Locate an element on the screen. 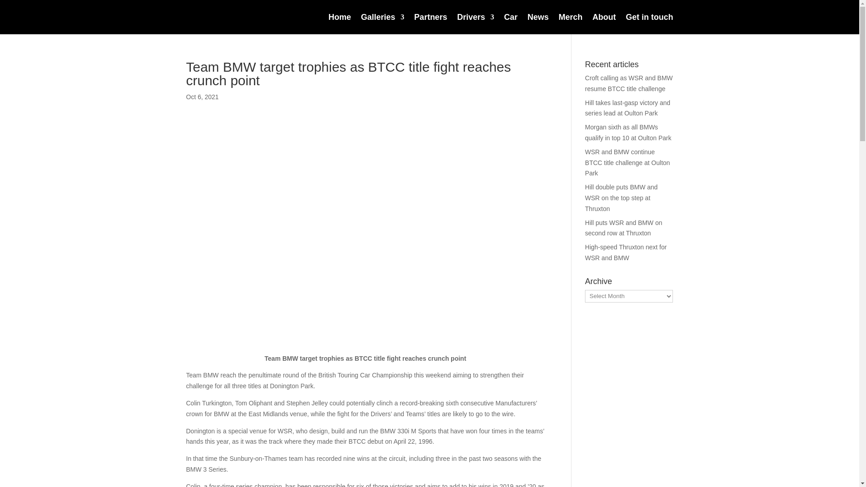 The width and height of the screenshot is (866, 487). Home is located at coordinates (339, 17).